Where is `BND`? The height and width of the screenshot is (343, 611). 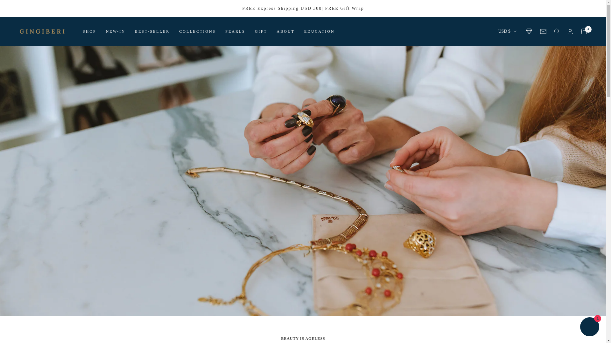
BND is located at coordinates (474, 84).